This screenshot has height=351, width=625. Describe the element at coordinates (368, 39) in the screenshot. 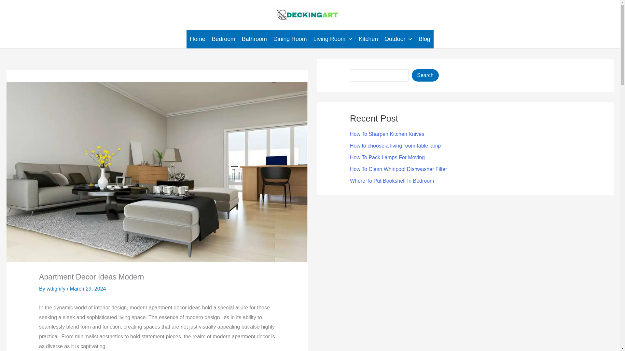

I see `Kitchen` at that location.